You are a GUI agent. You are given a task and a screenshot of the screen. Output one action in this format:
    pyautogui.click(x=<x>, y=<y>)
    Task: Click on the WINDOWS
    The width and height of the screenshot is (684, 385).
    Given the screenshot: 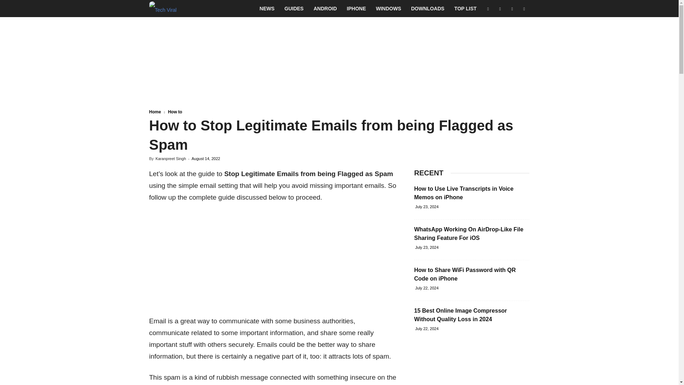 What is the action you would take?
    pyautogui.click(x=388, y=9)
    